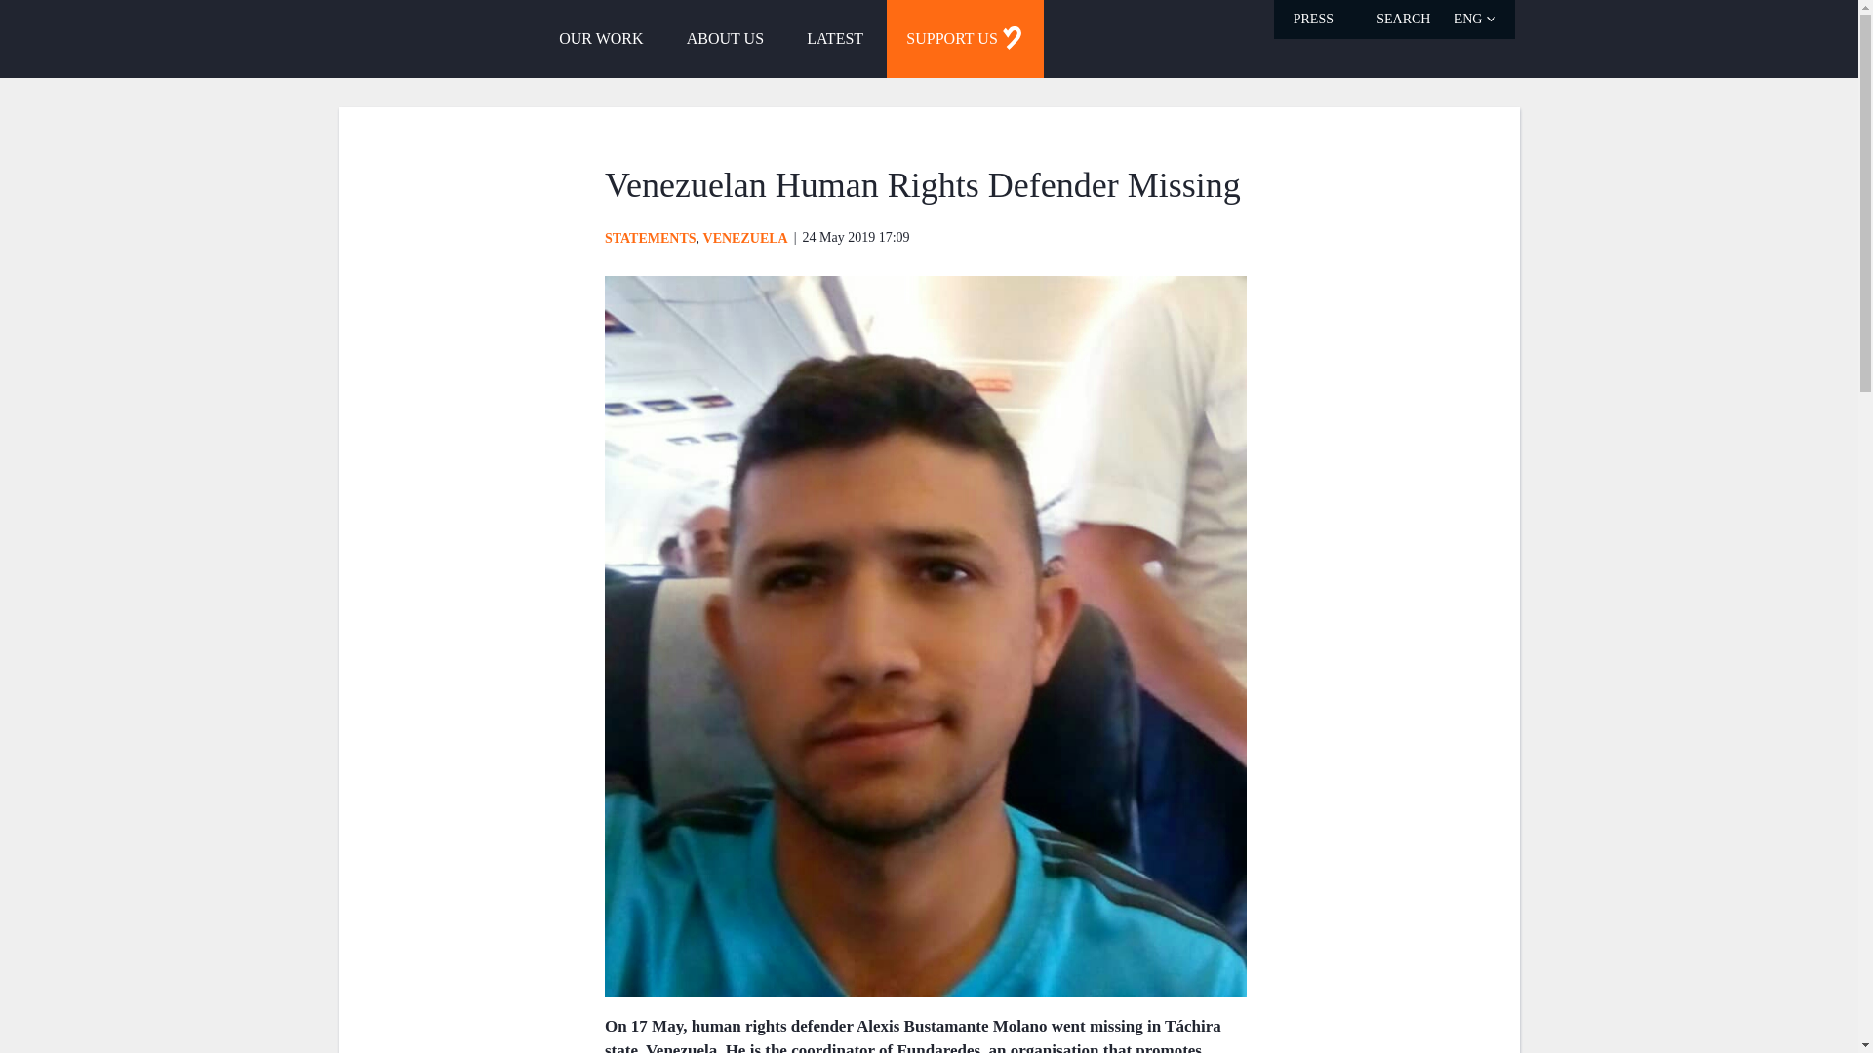 This screenshot has width=1873, height=1053. What do you see at coordinates (601, 39) in the screenshot?
I see `OUR WORK` at bounding box center [601, 39].